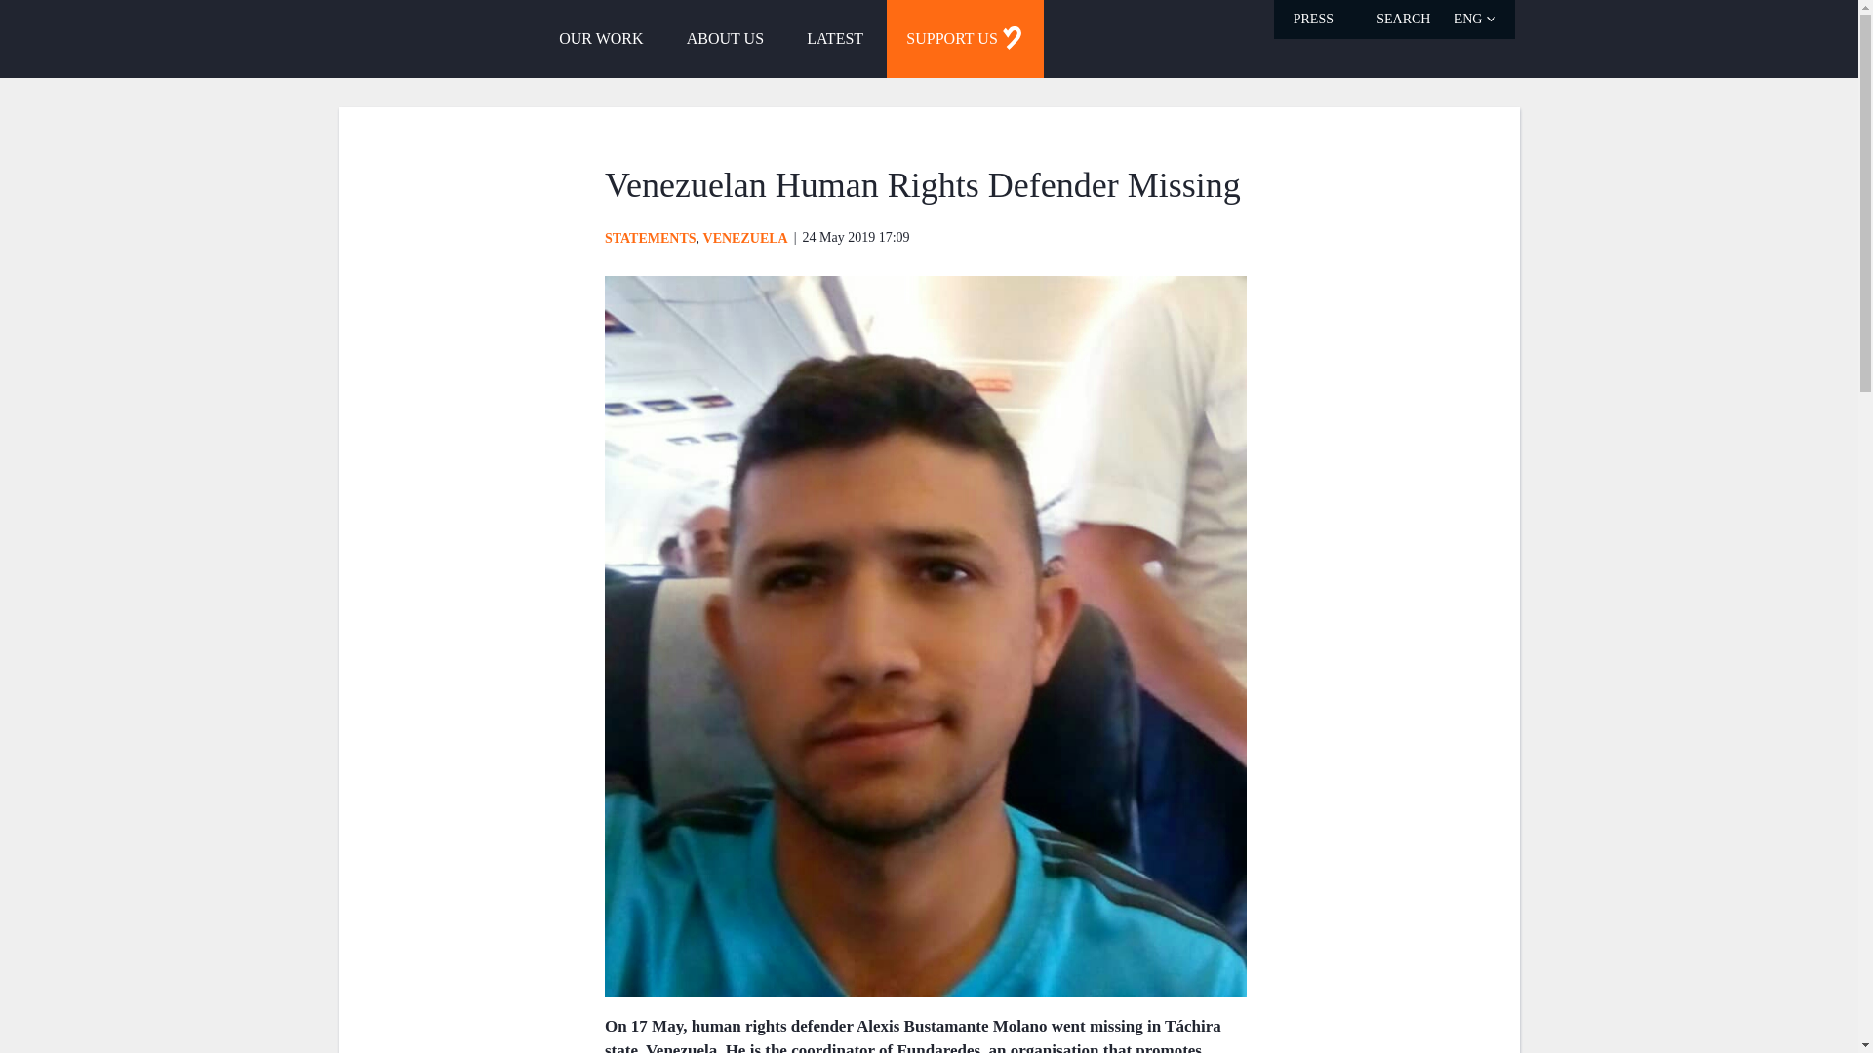 This screenshot has width=1873, height=1053. What do you see at coordinates (601, 39) in the screenshot?
I see `OUR WORK` at bounding box center [601, 39].